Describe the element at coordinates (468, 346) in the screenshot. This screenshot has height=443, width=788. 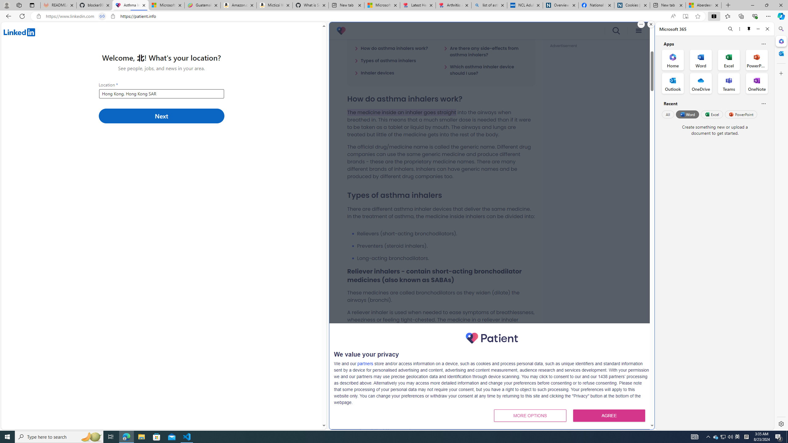
I see `salbutamol` at that location.